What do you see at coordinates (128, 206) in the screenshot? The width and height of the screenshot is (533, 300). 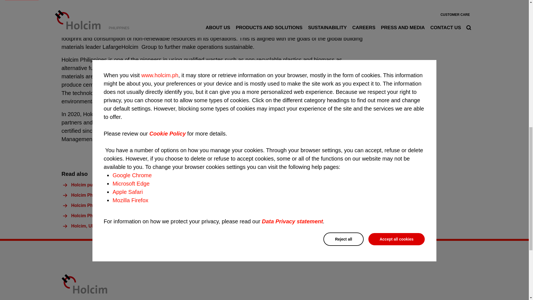 I see `Holcim Philippines launches green cement ECOPlanet` at bounding box center [128, 206].